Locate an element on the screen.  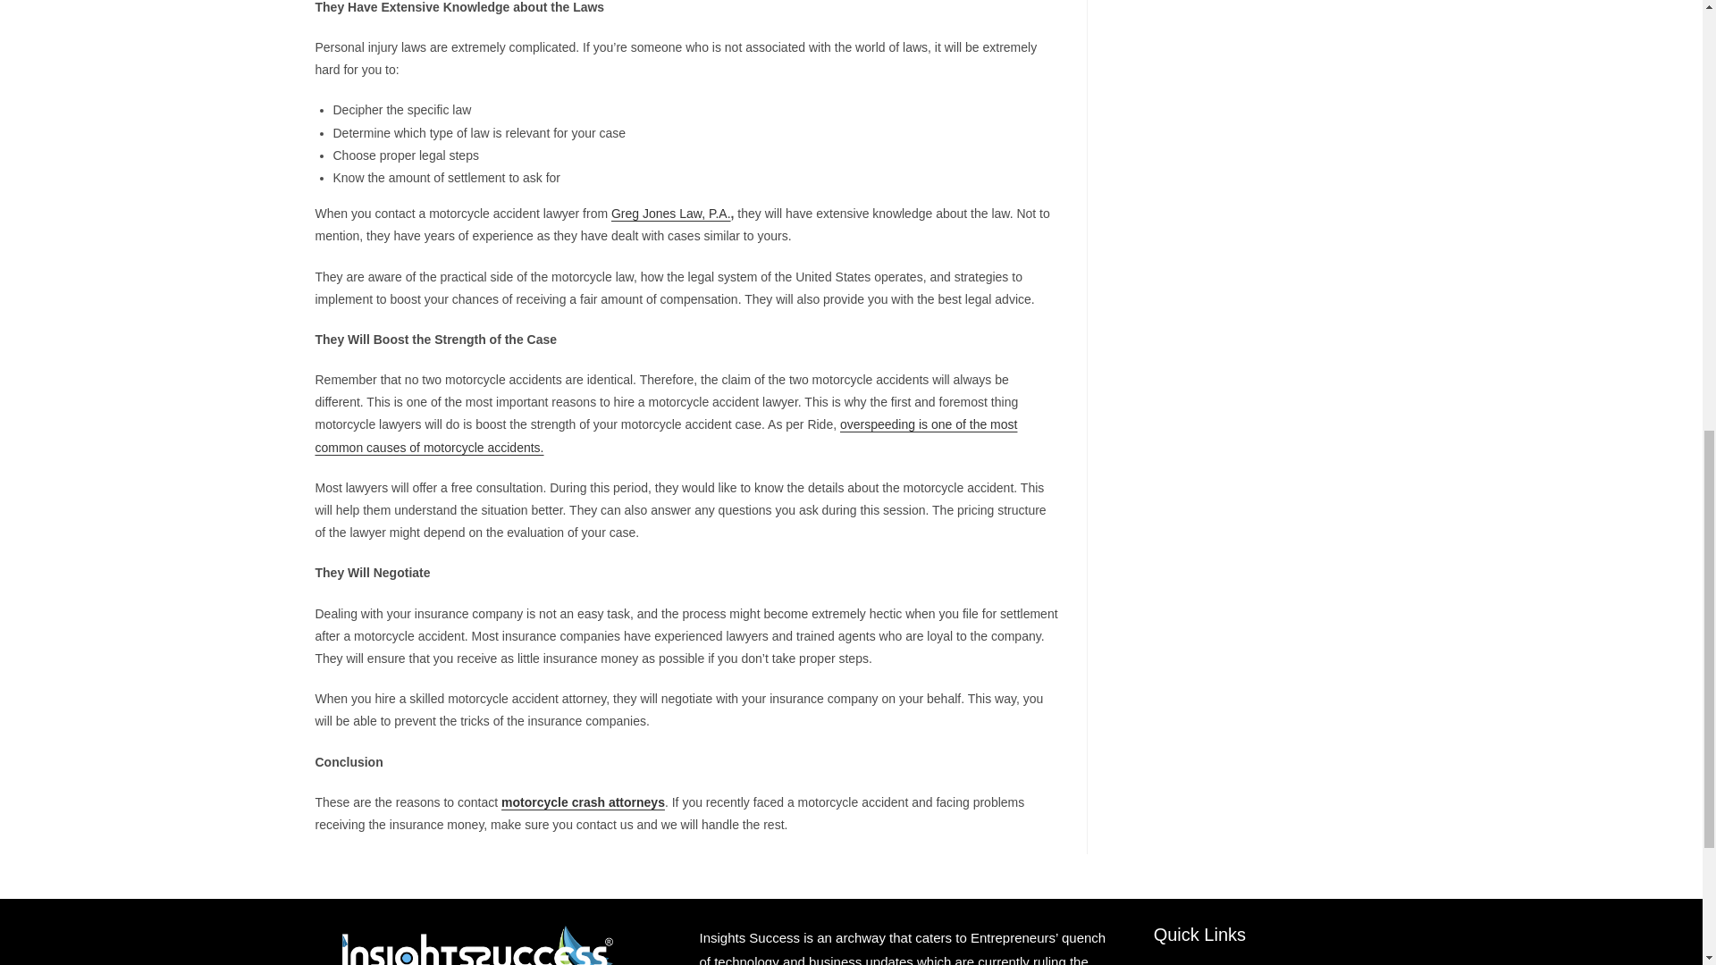
motorcycle crash attorneys is located at coordinates (583, 802).